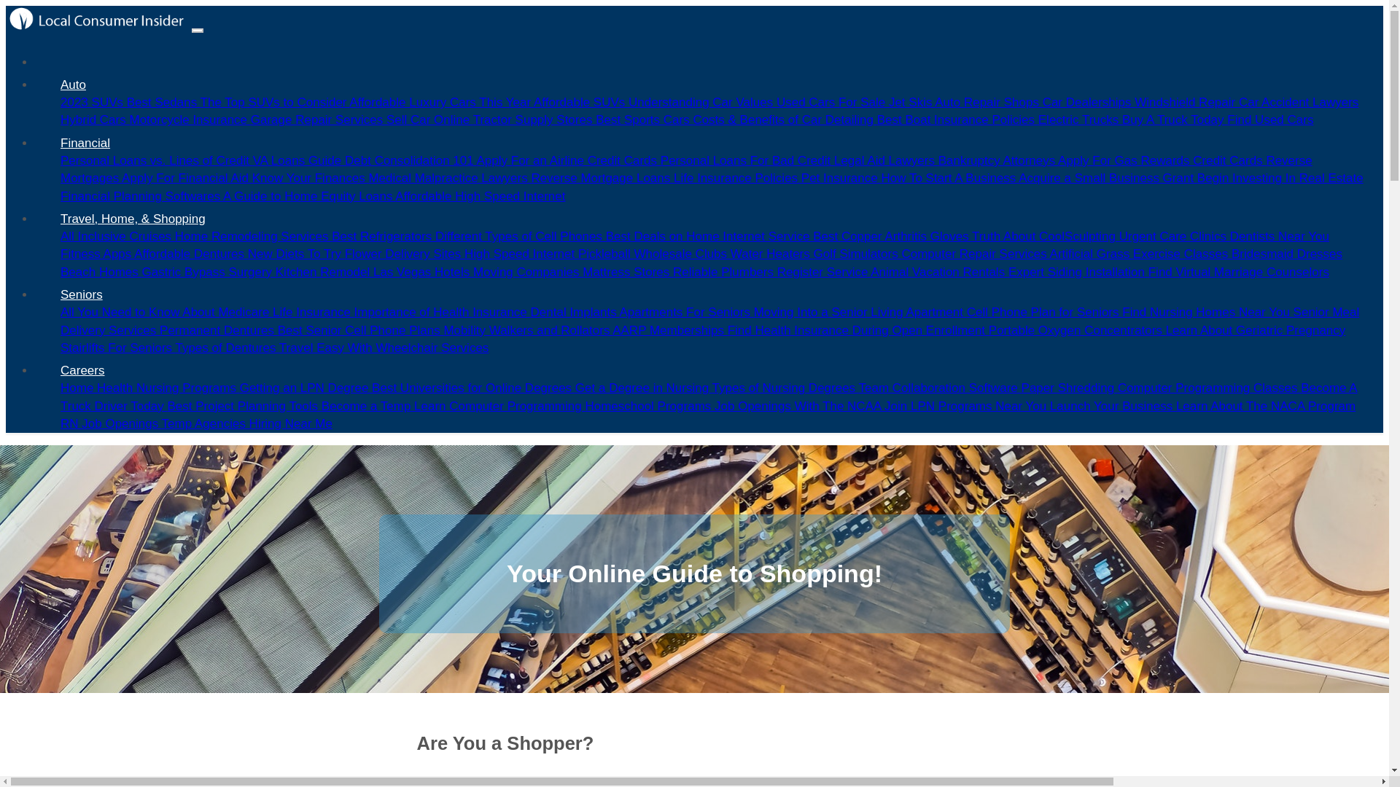 The height and width of the screenshot is (787, 1400). Describe the element at coordinates (703, 102) in the screenshot. I see `Understanding Car Values` at that location.